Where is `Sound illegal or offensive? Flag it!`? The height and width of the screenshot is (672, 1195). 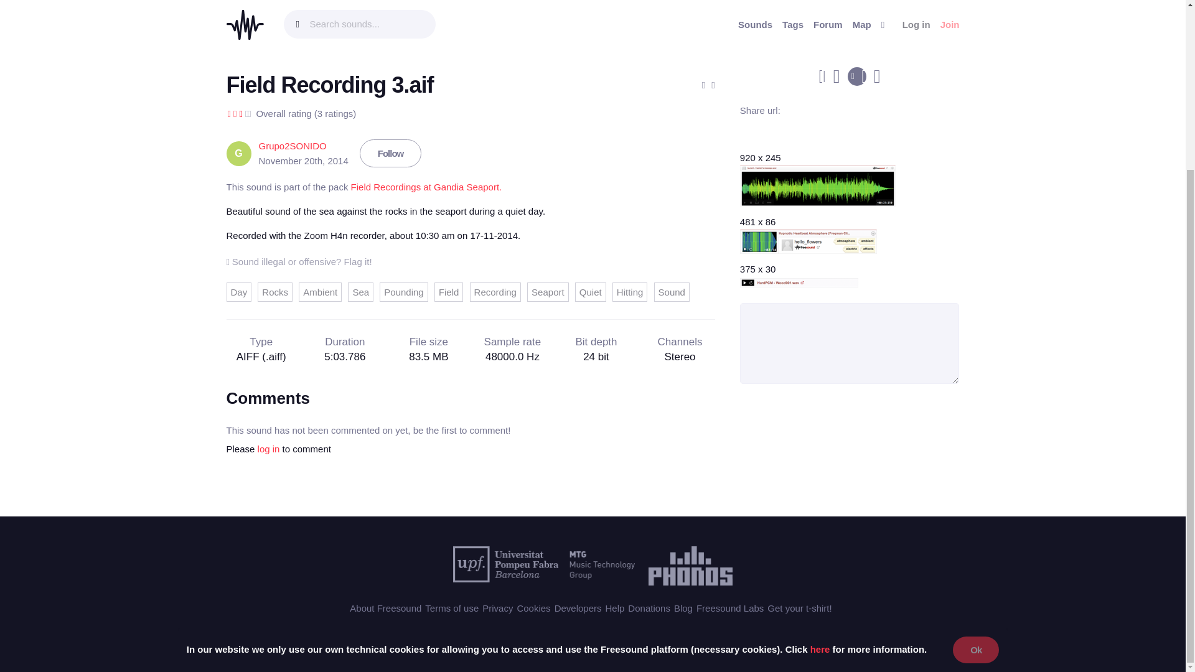 Sound illegal or offensive? Flag it! is located at coordinates (299, 261).